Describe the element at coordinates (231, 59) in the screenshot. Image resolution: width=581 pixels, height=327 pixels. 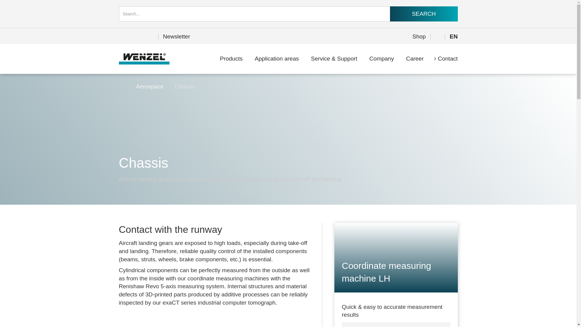
I see `Products` at that location.